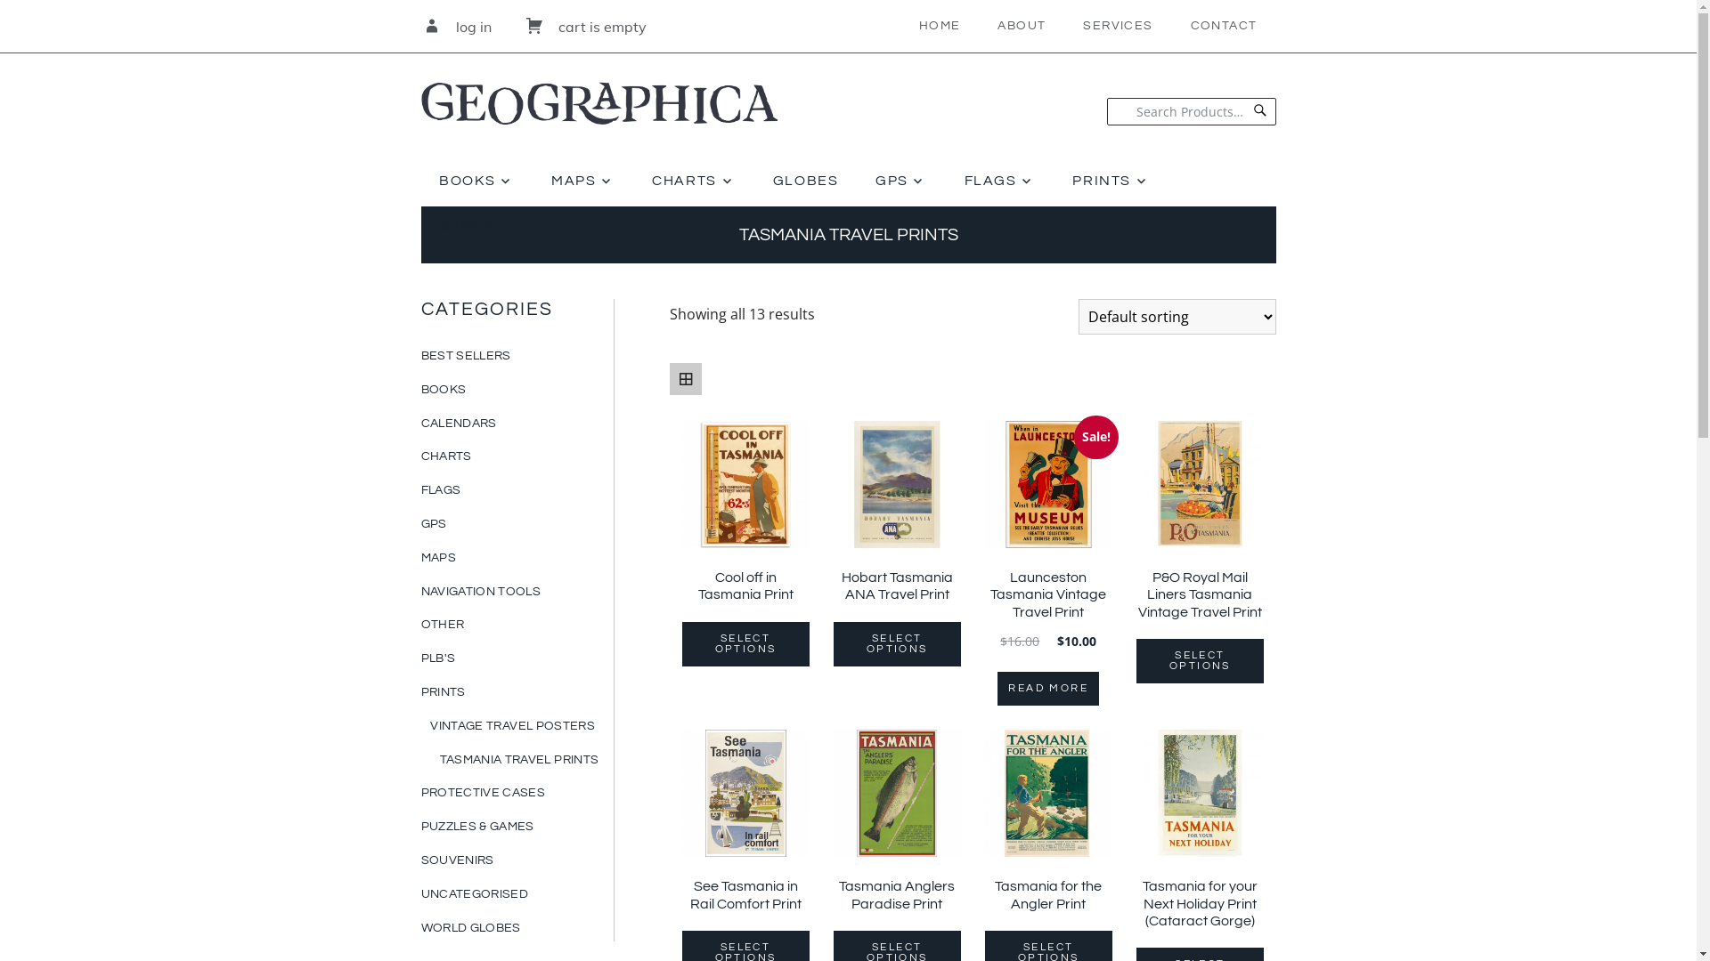 The image size is (1710, 961). What do you see at coordinates (1049, 824) in the screenshot?
I see `Tasmania for the Angler Print` at bounding box center [1049, 824].